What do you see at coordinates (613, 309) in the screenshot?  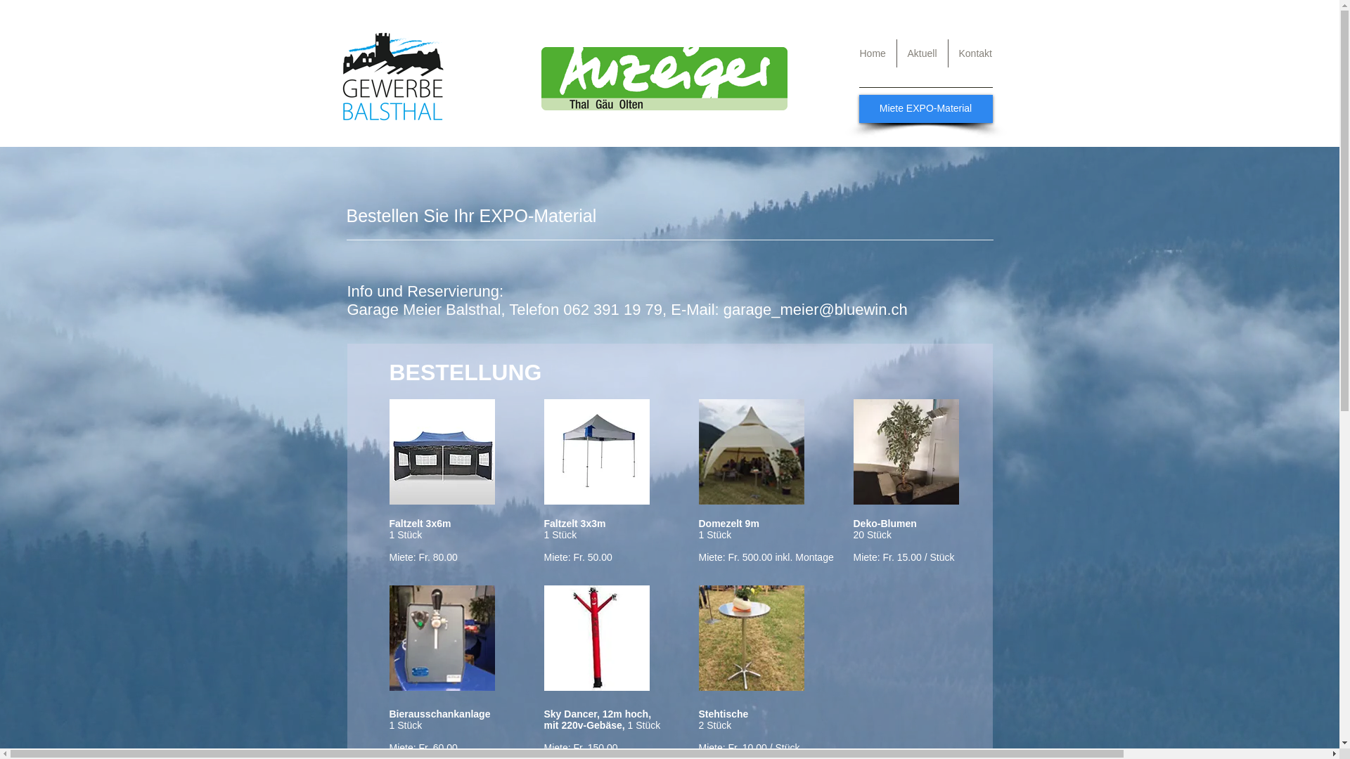 I see `062 391 19 79` at bounding box center [613, 309].